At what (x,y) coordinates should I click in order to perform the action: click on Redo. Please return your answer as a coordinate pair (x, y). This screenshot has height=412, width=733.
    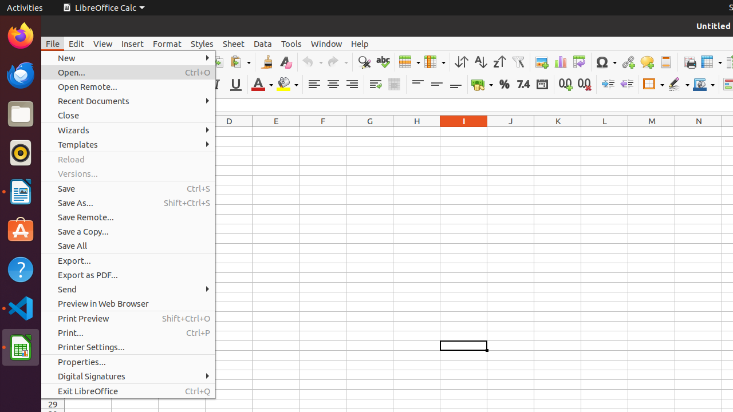
    Looking at the image, I should click on (337, 62).